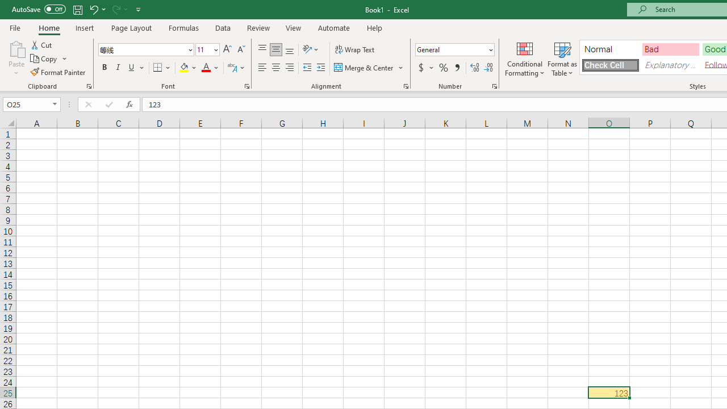  Describe the element at coordinates (184, 68) in the screenshot. I see `Fill Color RGB(255, 255, 0)` at that location.